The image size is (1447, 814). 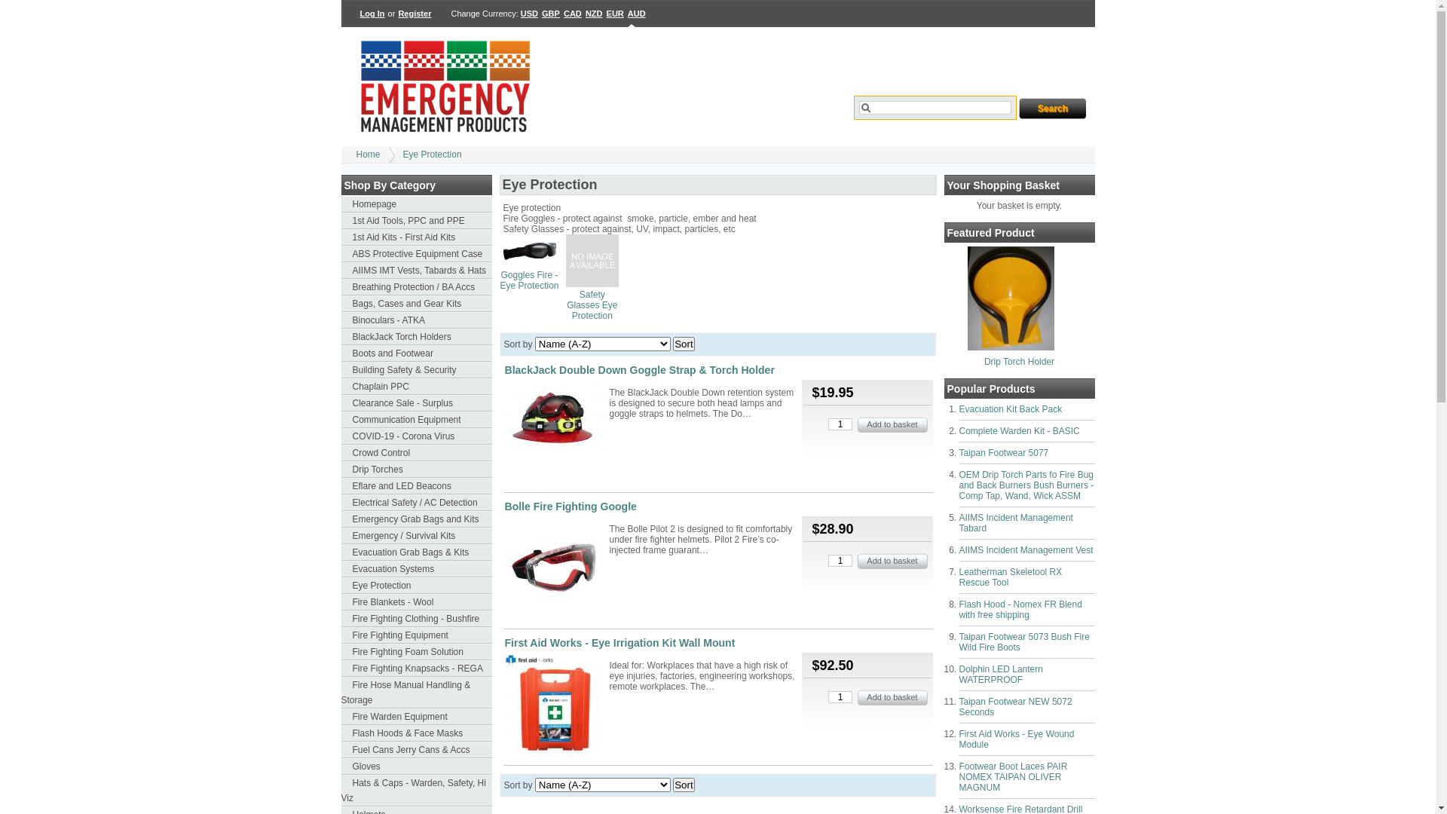 I want to click on Homepage, so click(x=416, y=204).